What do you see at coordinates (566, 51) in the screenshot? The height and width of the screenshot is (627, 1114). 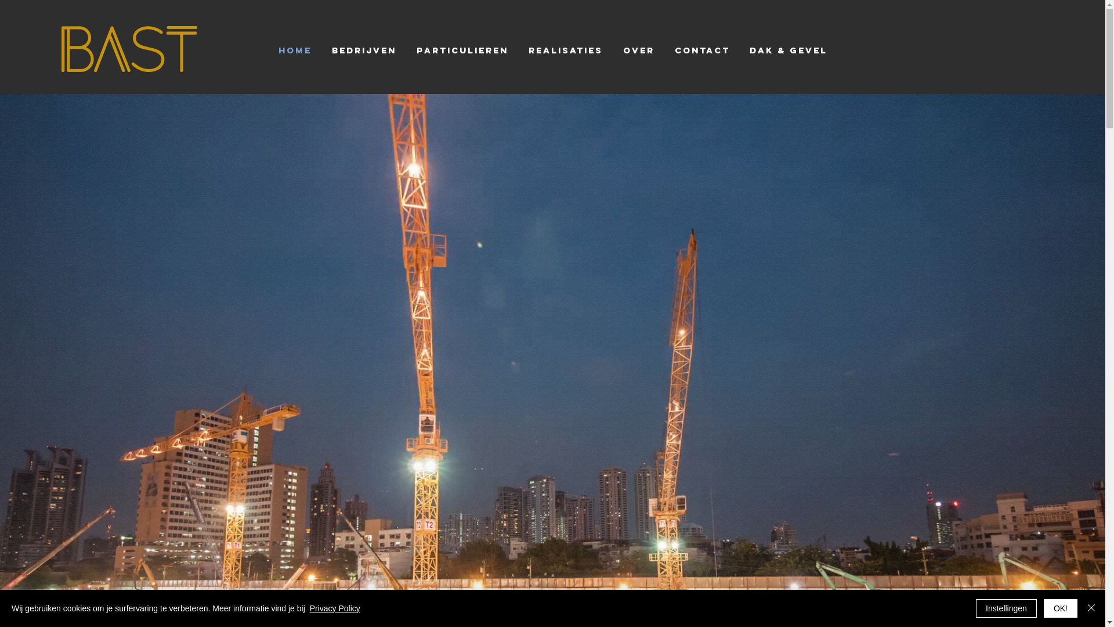 I see `REALISATIES` at bounding box center [566, 51].